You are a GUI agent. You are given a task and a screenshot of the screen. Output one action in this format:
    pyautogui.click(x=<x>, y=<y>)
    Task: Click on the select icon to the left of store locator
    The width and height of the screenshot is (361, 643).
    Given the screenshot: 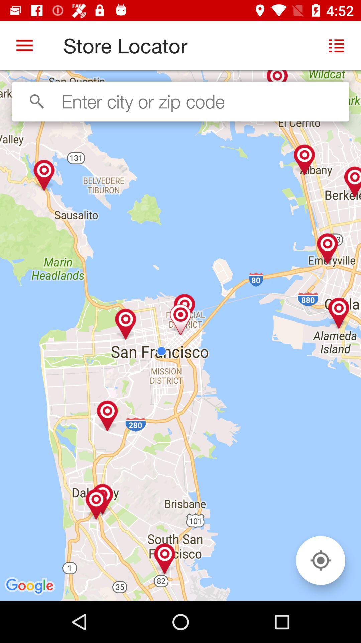 What is the action you would take?
    pyautogui.click(x=24, y=46)
    